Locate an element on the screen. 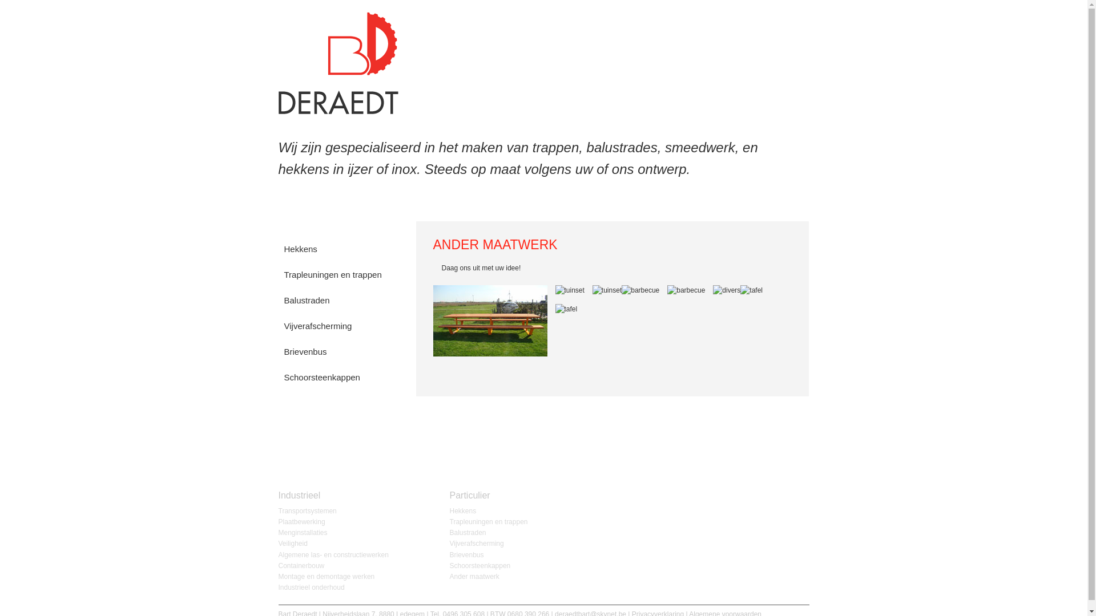 This screenshot has height=616, width=1096. Balustraden is located at coordinates (339, 301).